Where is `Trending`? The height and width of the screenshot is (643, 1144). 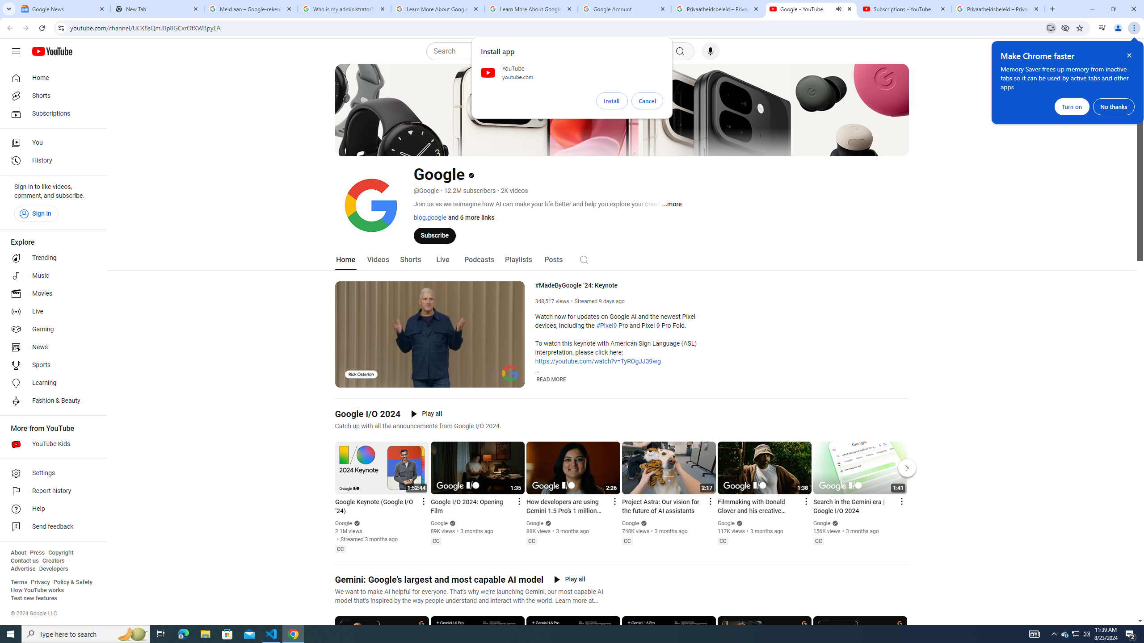
Trending is located at coordinates (51, 258).